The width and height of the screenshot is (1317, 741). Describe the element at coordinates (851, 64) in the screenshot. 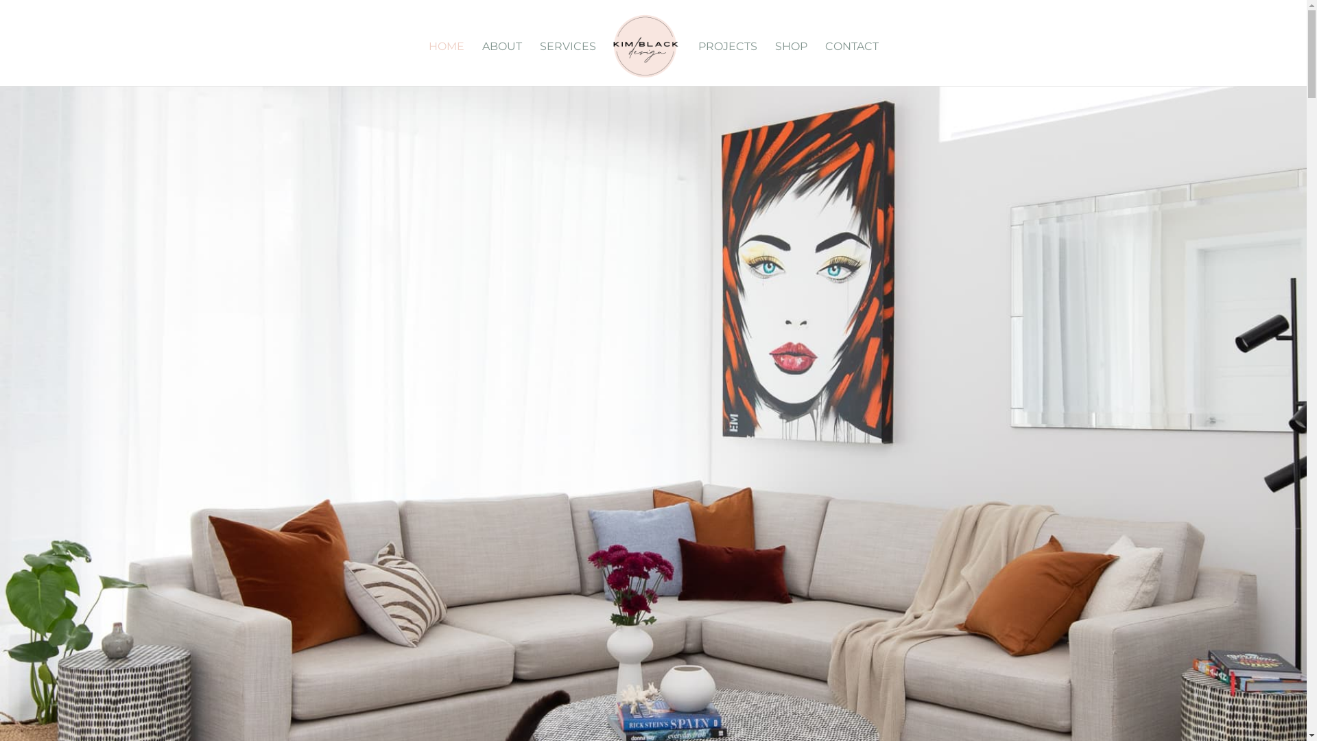

I see `CONTACT` at that location.